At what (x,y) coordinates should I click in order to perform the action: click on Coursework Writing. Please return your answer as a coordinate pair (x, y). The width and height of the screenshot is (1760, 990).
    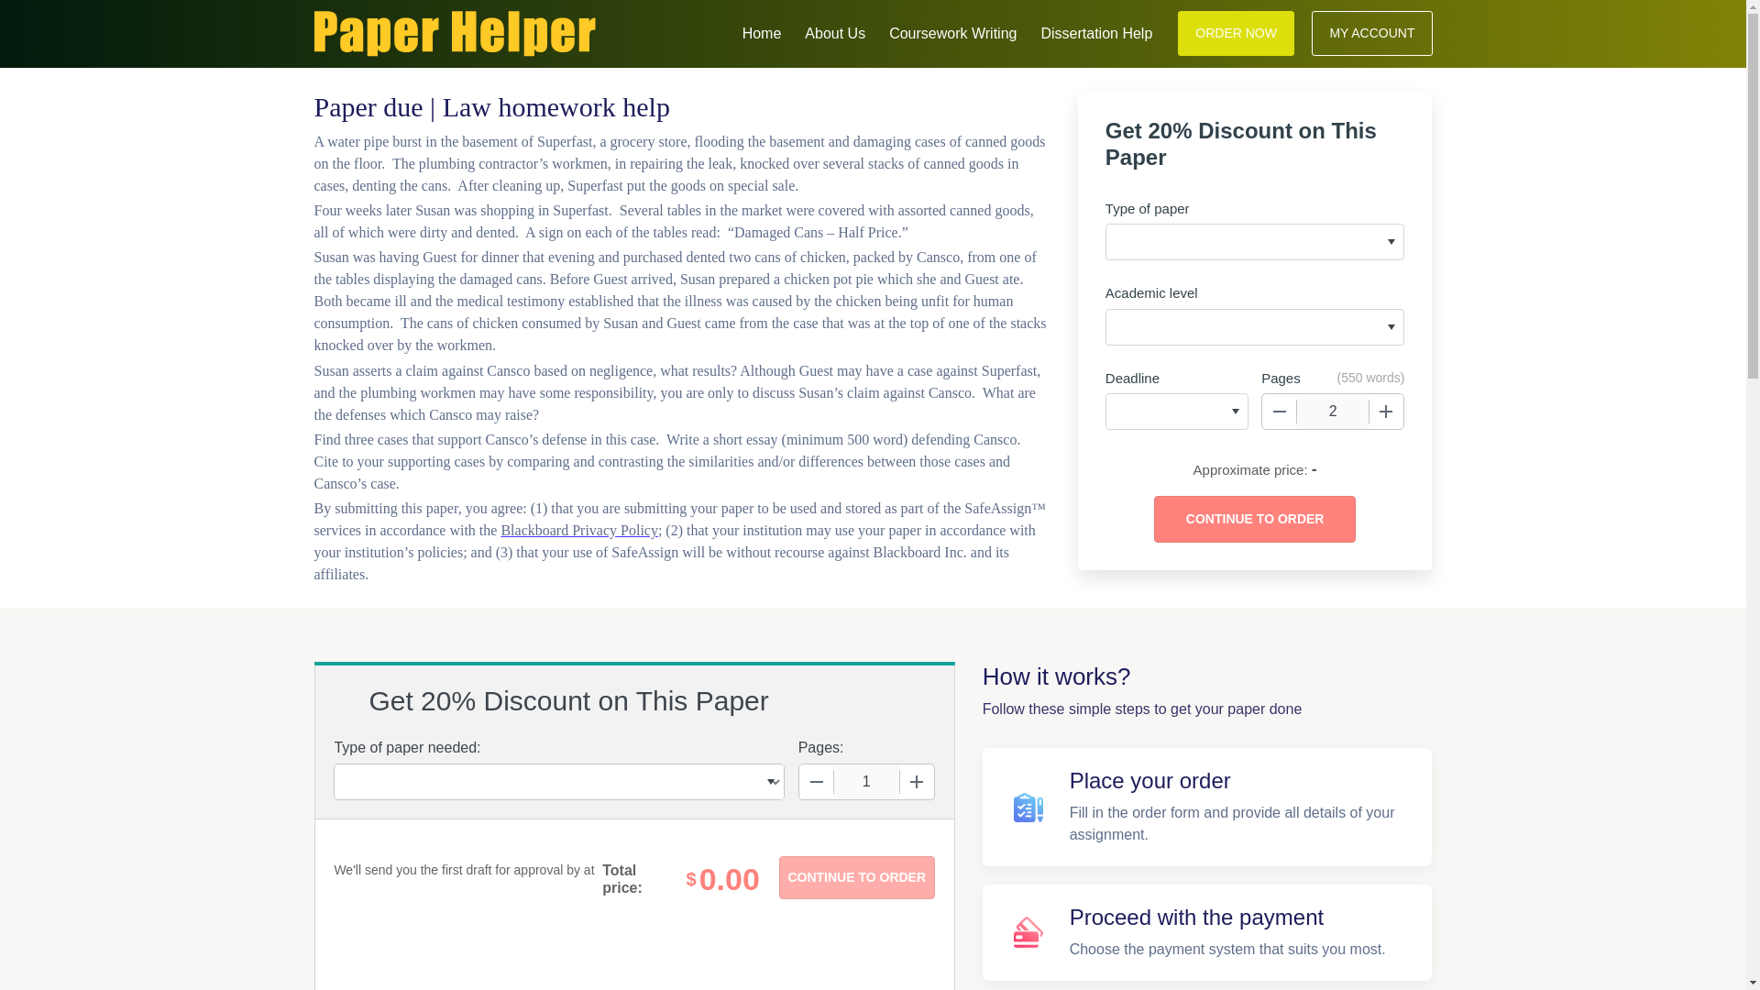
    Looking at the image, I should click on (952, 31).